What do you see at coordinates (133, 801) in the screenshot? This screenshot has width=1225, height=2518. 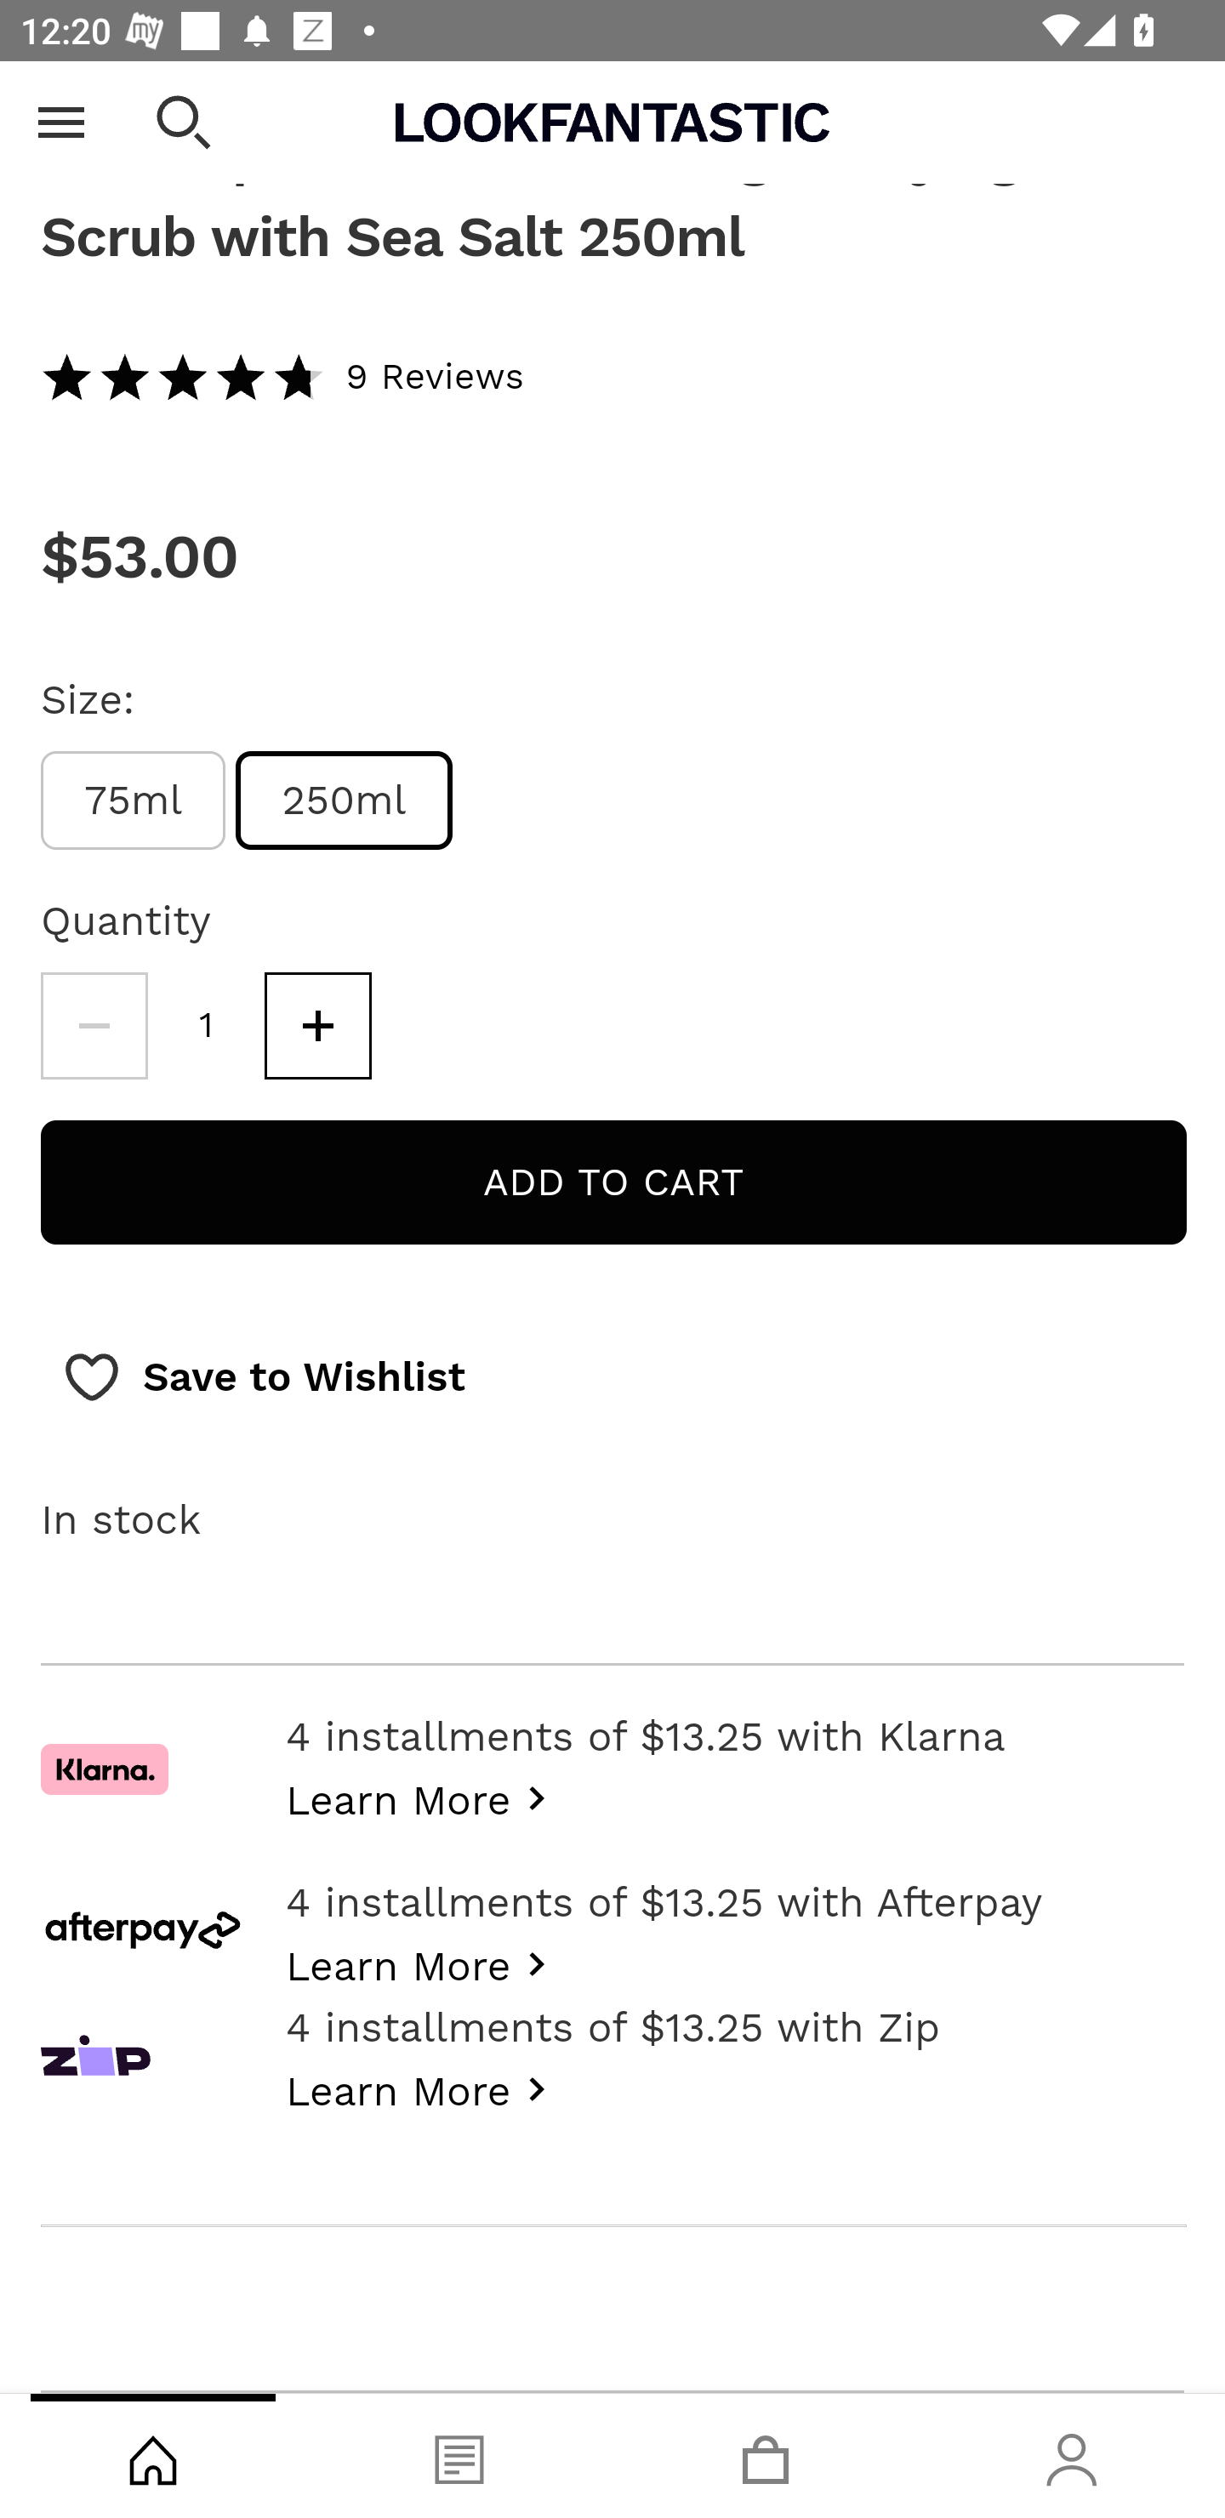 I see `75ml` at bounding box center [133, 801].